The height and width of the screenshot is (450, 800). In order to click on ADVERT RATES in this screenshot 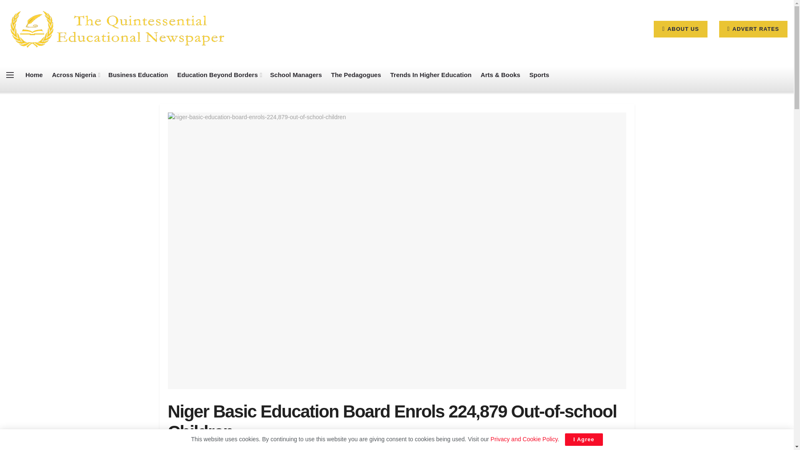, I will do `click(753, 29)`.